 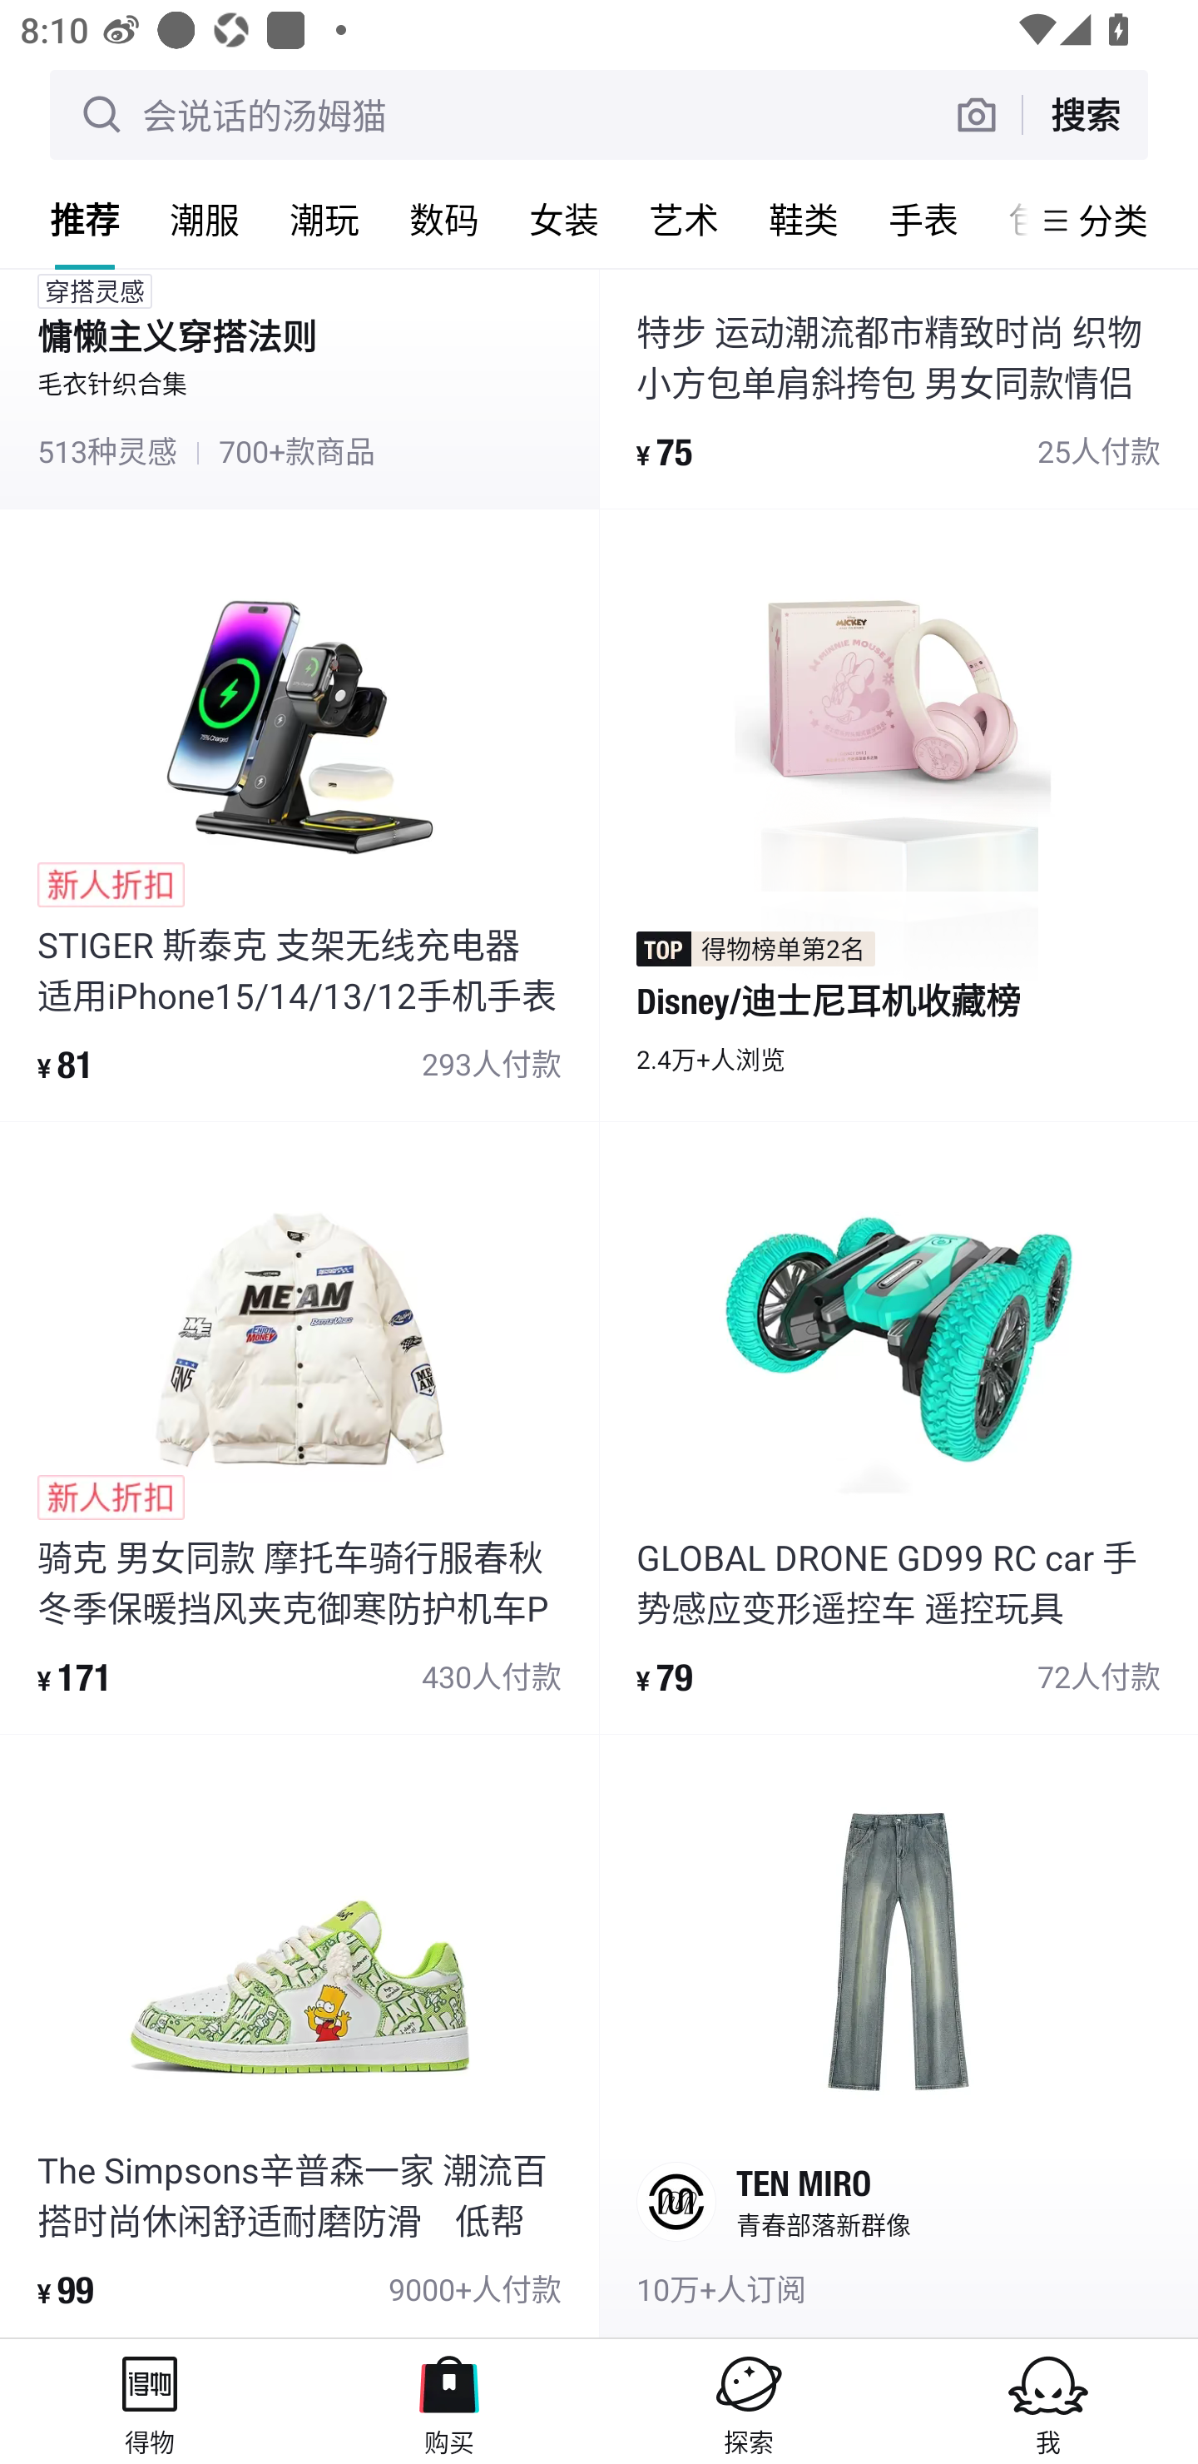 What do you see at coordinates (923, 219) in the screenshot?
I see `手表` at bounding box center [923, 219].